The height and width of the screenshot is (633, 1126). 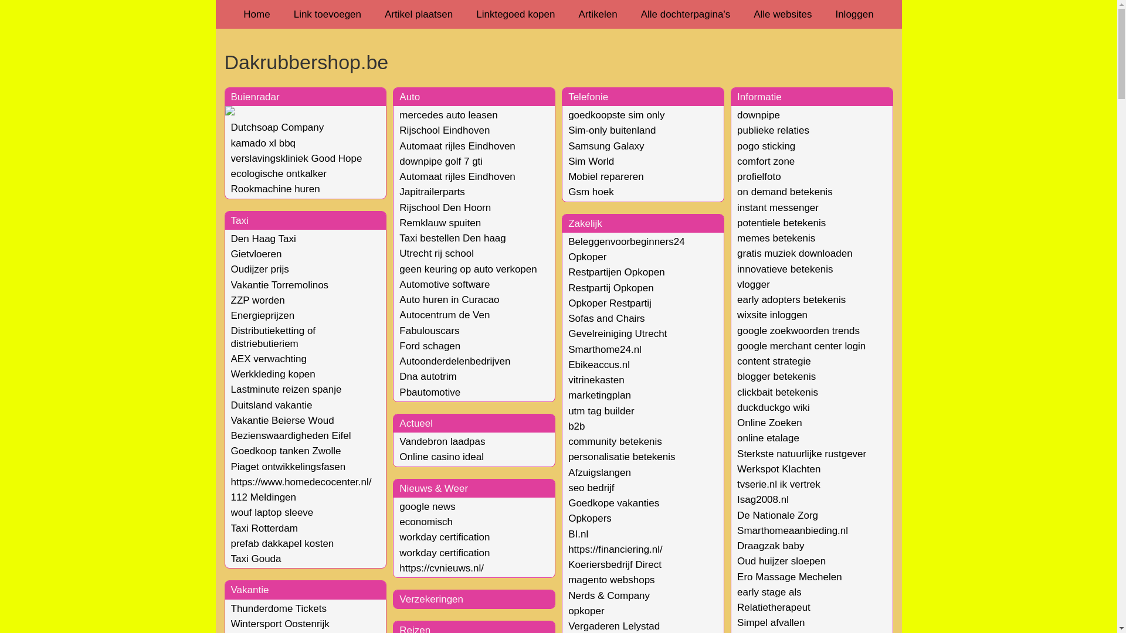 What do you see at coordinates (432, 192) in the screenshot?
I see `Japitrailerparts` at bounding box center [432, 192].